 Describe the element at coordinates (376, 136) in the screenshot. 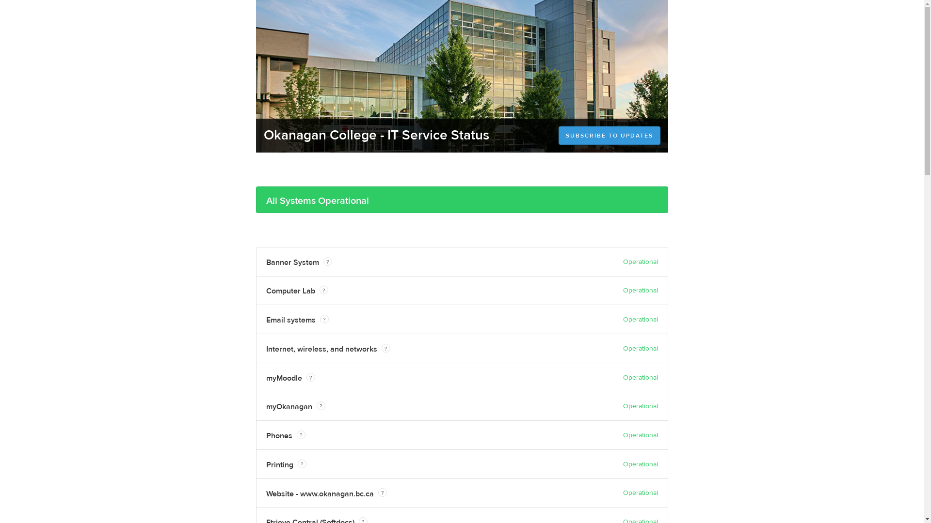

I see `Okanagan College - IT Service Status` at that location.